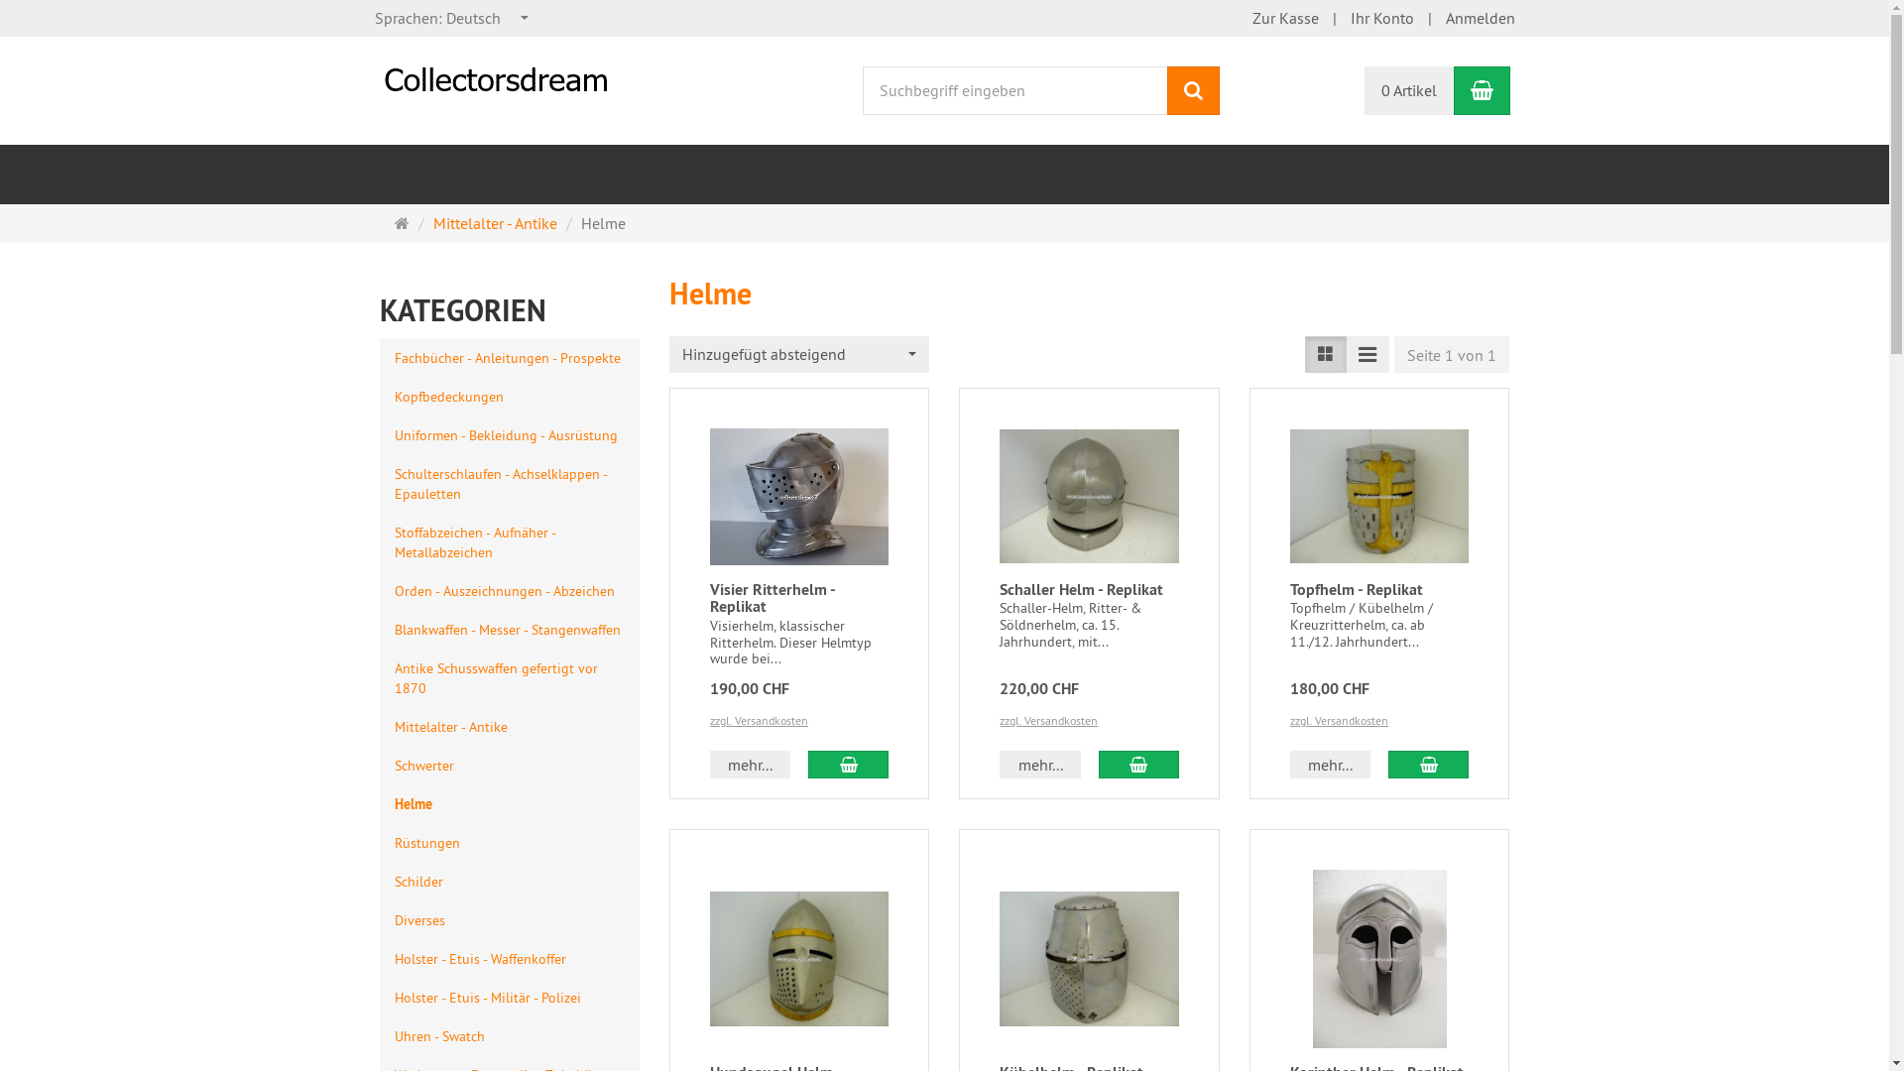 This screenshot has width=1904, height=1071. I want to click on Zur Kasse, so click(1285, 18).